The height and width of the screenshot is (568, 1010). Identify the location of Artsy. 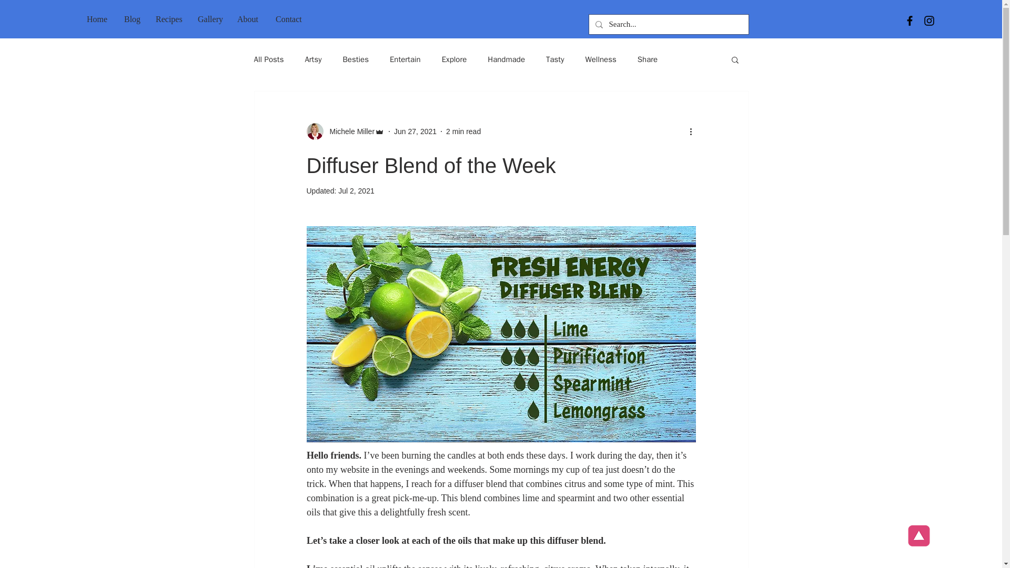
(312, 59).